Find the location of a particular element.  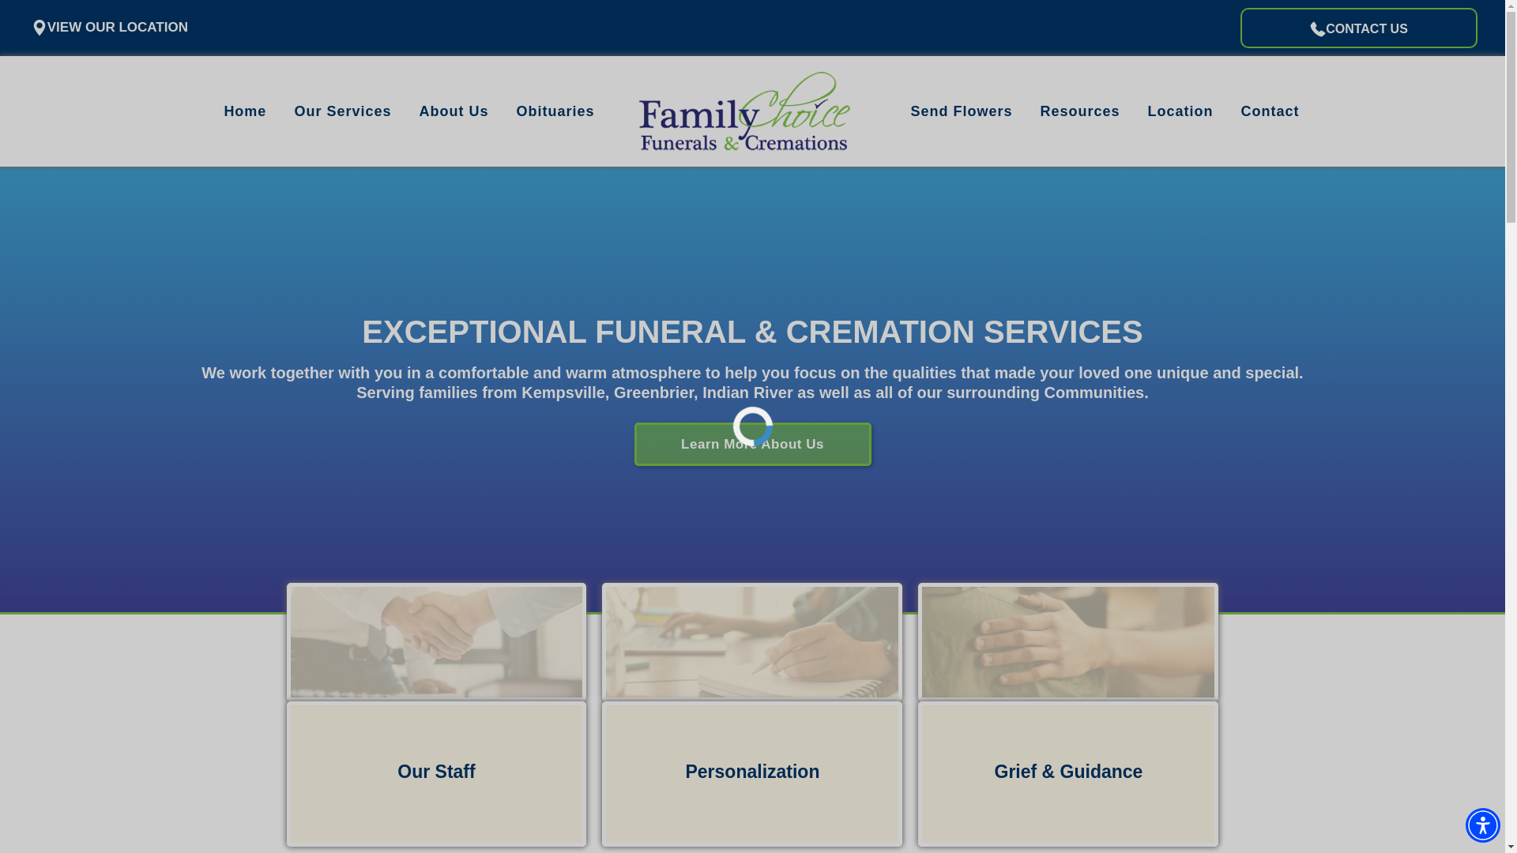

Personalization is located at coordinates (752, 774).